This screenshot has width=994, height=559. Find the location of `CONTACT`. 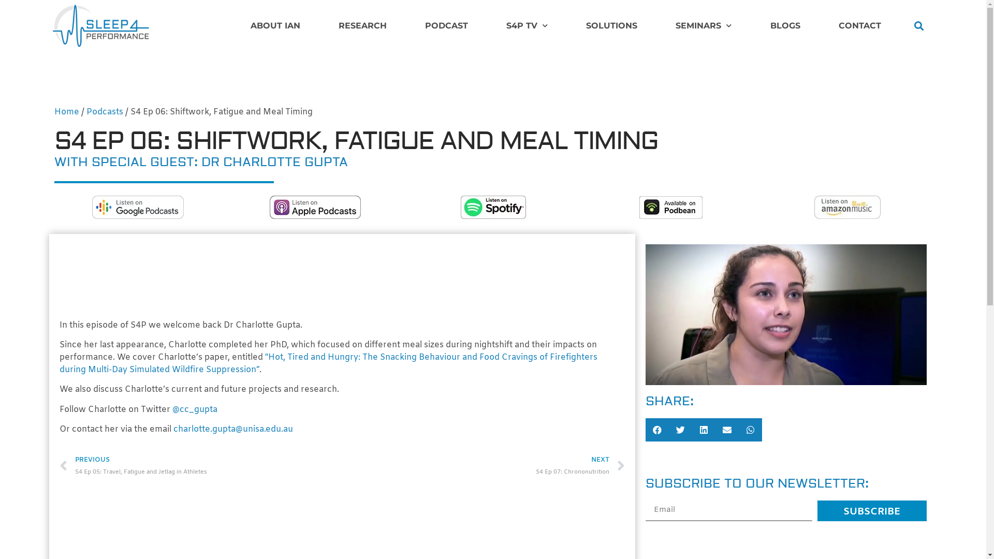

CONTACT is located at coordinates (860, 26).